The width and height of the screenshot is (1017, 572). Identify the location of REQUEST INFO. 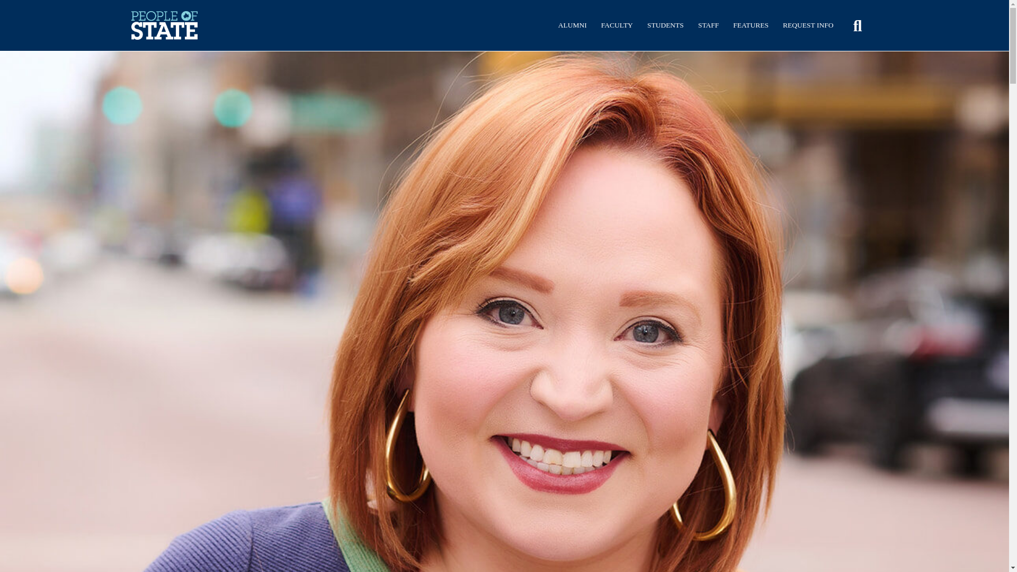
(808, 25).